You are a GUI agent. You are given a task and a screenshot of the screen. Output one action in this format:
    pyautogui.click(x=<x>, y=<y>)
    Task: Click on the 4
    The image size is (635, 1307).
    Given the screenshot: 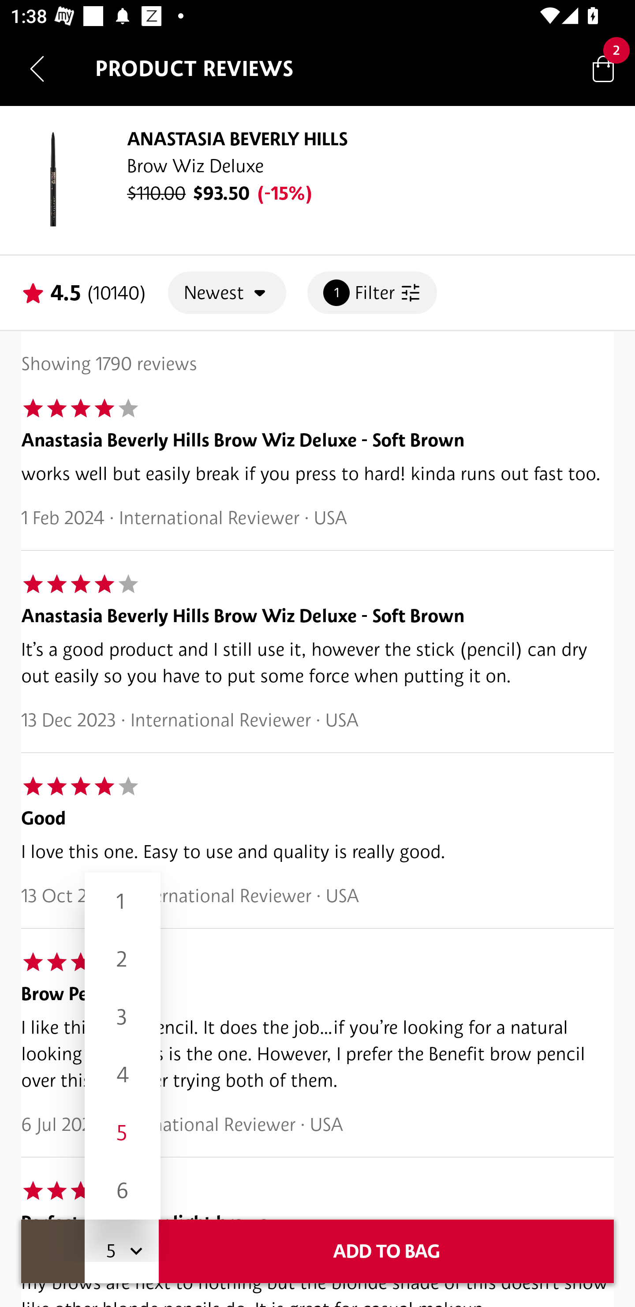 What is the action you would take?
    pyautogui.click(x=123, y=1075)
    